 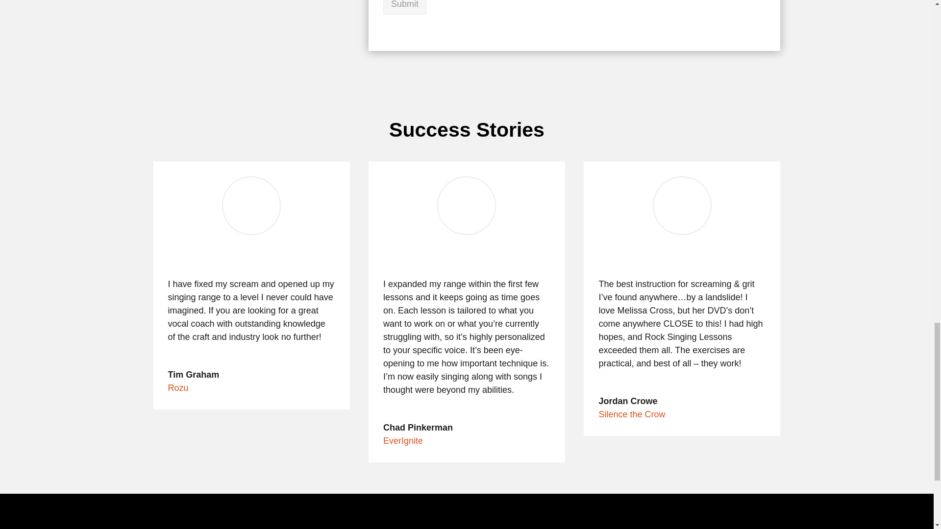 I want to click on Rozu, so click(x=177, y=388).